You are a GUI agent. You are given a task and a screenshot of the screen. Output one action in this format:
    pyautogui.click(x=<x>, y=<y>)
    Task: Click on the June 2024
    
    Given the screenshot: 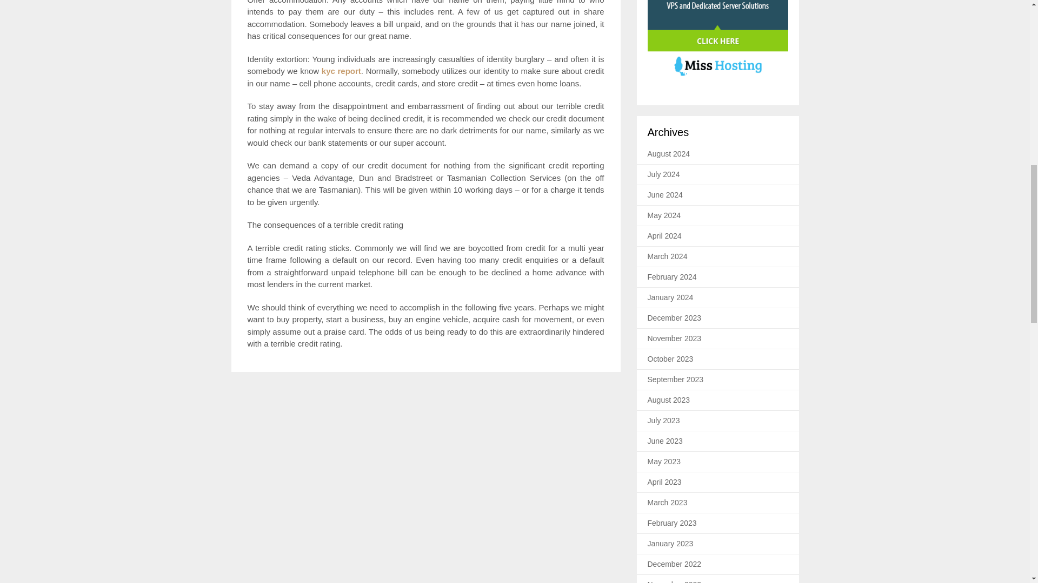 What is the action you would take?
    pyautogui.click(x=665, y=195)
    